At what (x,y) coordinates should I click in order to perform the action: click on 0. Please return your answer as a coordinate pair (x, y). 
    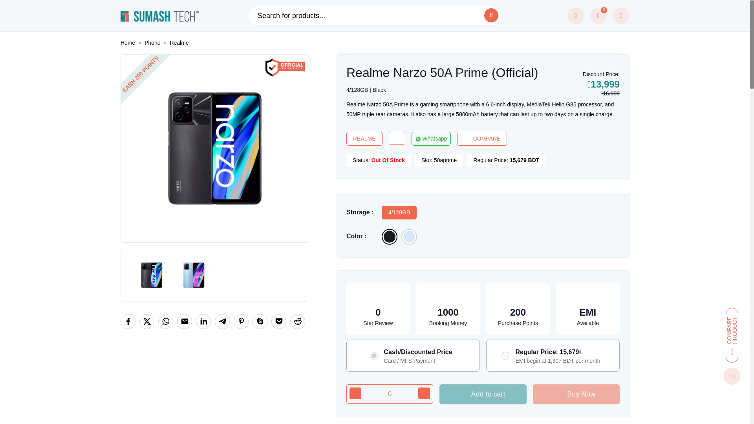
    Looking at the image, I should click on (390, 394).